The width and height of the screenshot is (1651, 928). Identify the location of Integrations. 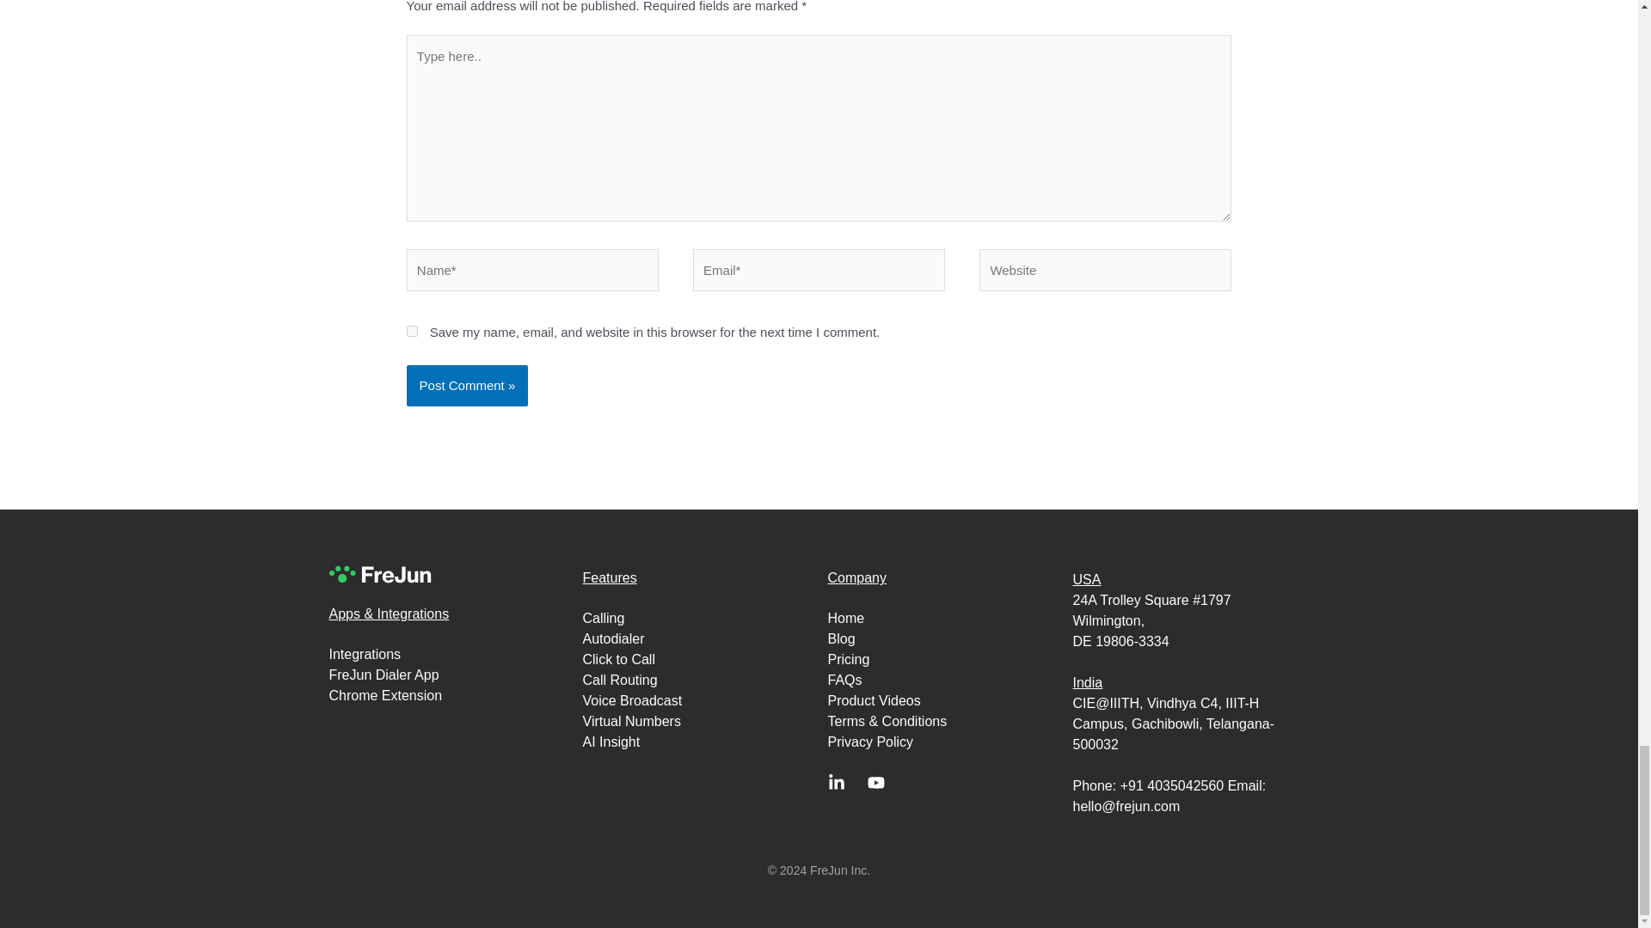
(451, 655).